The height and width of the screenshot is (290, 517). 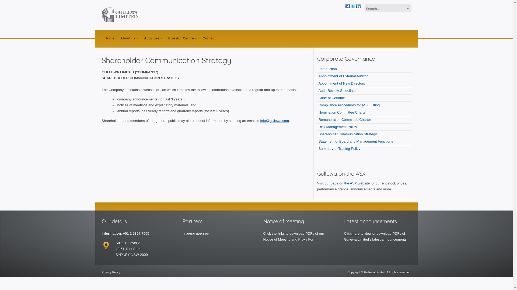 What do you see at coordinates (364, 76) in the screenshot?
I see `Appointment of External Auditor` at bounding box center [364, 76].